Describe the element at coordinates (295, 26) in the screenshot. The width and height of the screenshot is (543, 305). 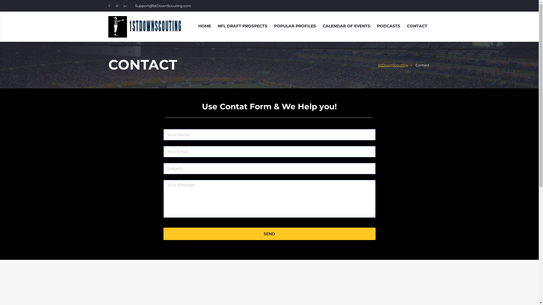
I see `POPULAR PROFILES` at that location.